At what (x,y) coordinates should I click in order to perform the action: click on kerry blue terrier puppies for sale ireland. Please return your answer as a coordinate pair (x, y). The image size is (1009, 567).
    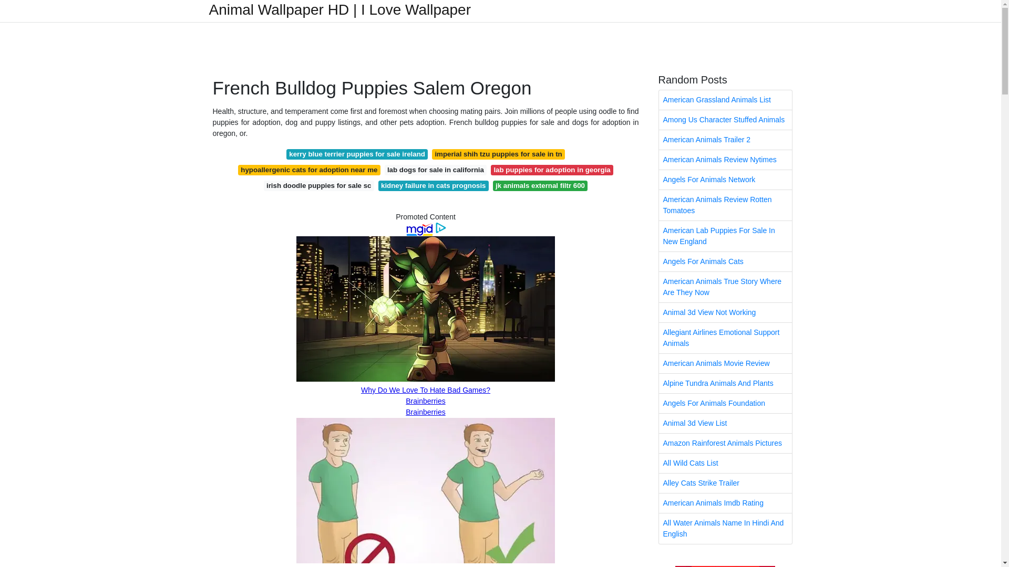
    Looking at the image, I should click on (357, 154).